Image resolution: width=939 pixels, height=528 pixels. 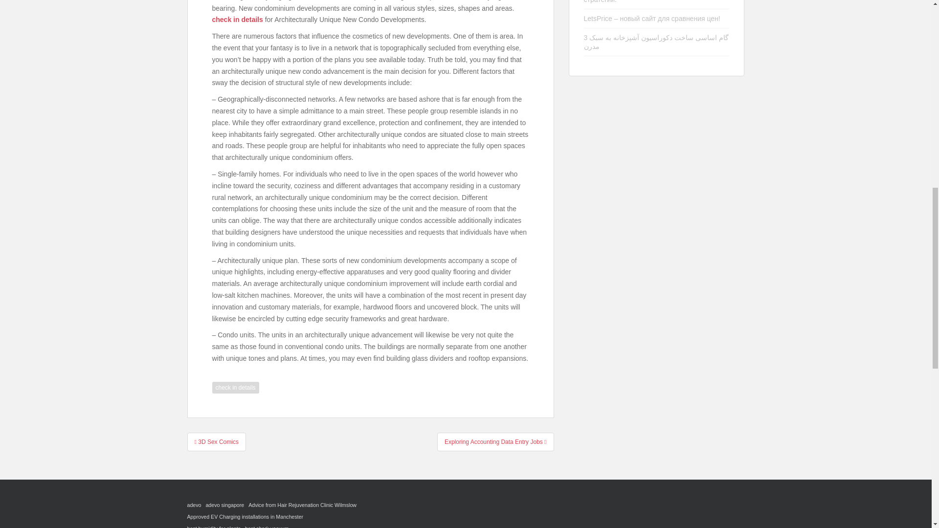 What do you see at coordinates (216, 442) in the screenshot?
I see `3D Sex Comics` at bounding box center [216, 442].